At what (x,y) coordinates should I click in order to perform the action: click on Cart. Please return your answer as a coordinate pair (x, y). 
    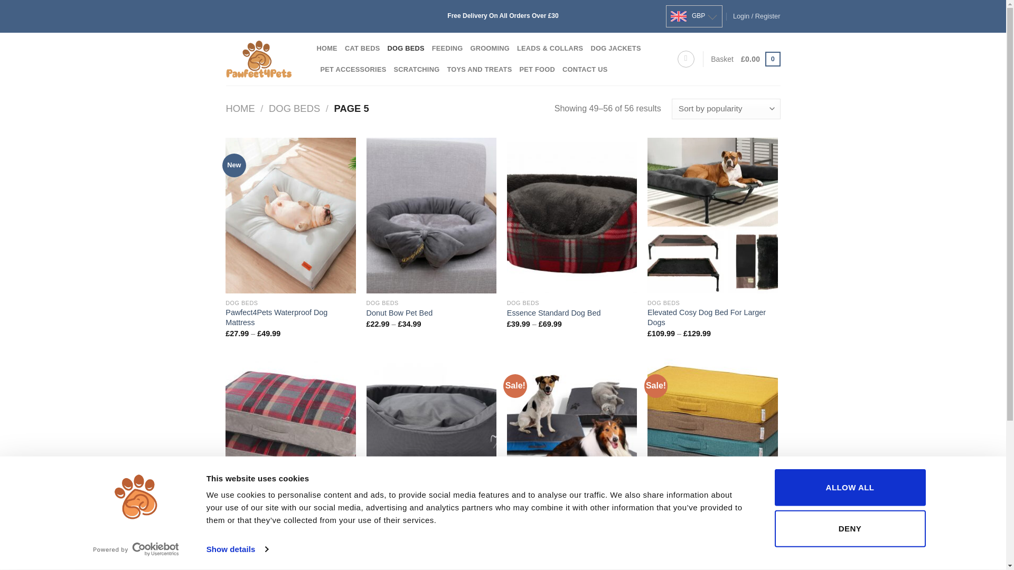
    Looking at the image, I should click on (760, 59).